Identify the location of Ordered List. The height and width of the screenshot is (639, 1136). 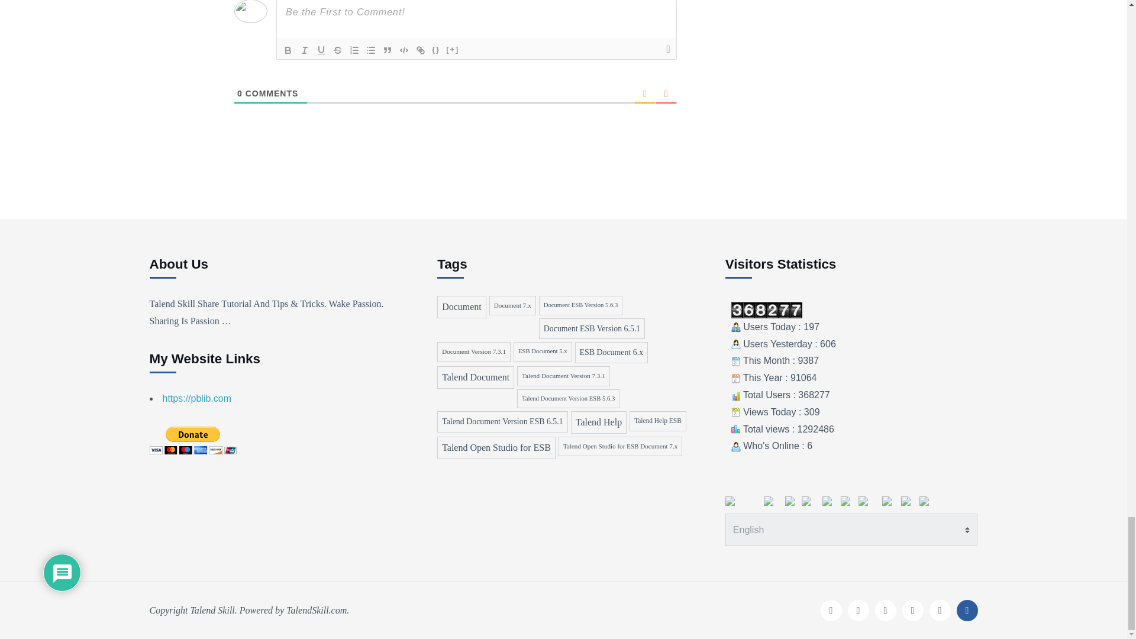
(354, 50).